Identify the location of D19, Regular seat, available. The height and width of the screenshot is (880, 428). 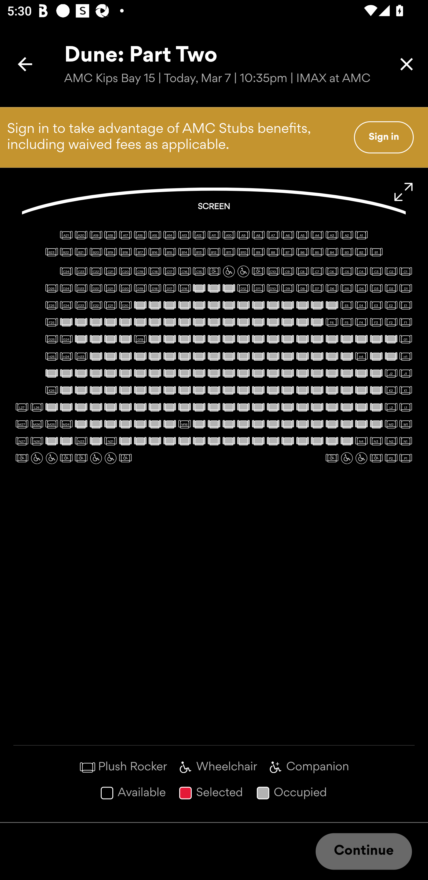
(140, 288).